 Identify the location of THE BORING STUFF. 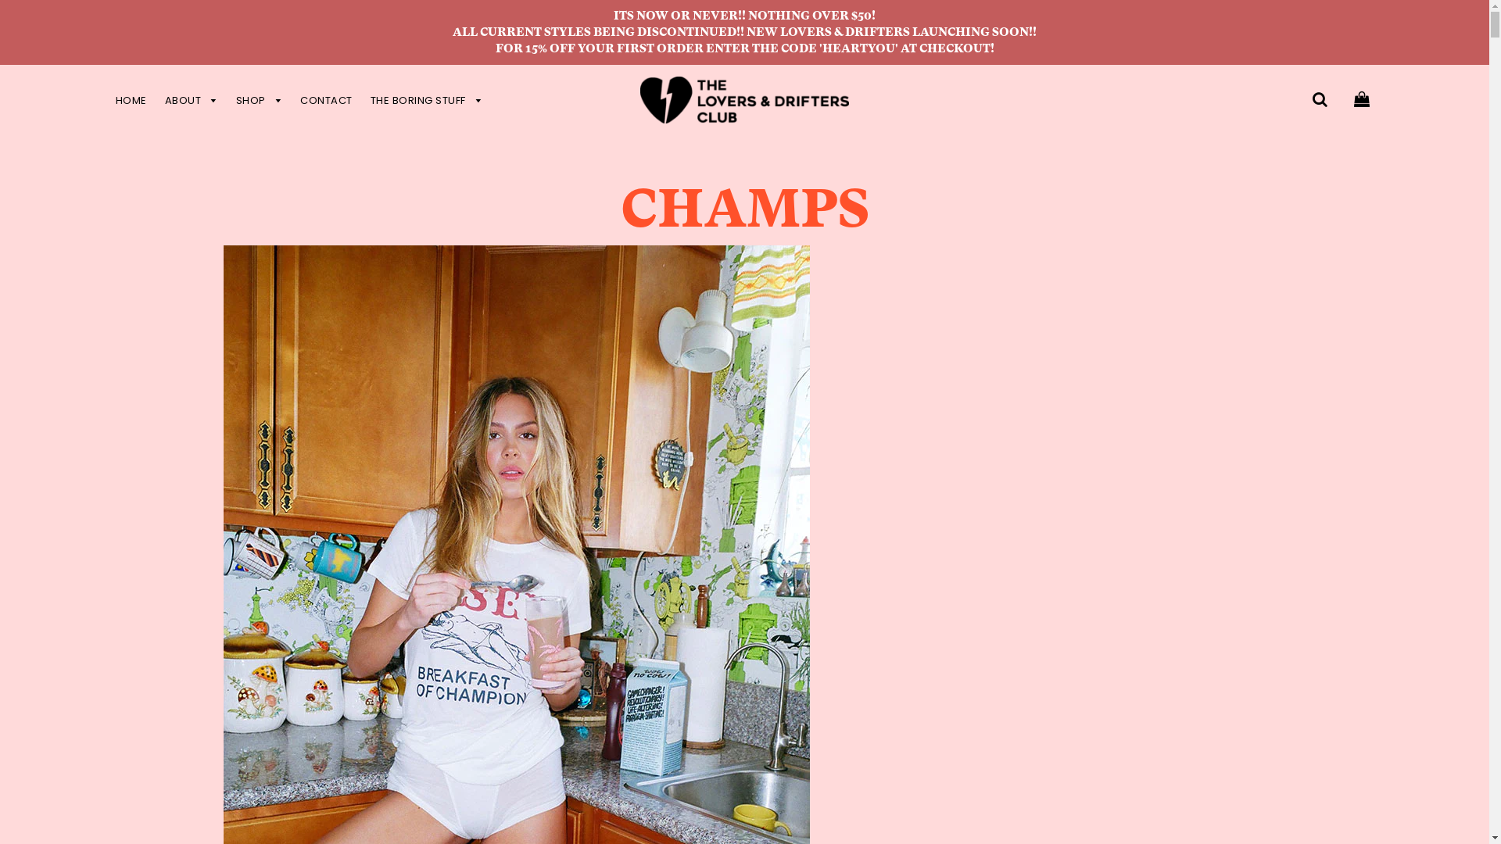
(423, 100).